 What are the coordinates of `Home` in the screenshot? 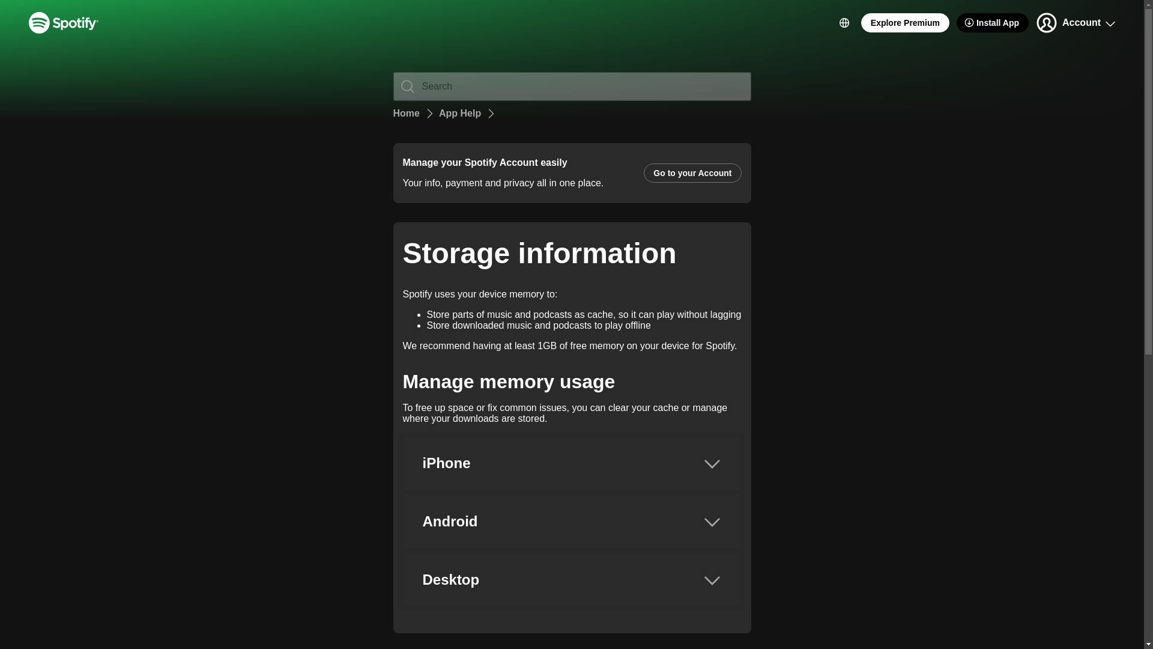 It's located at (406, 113).